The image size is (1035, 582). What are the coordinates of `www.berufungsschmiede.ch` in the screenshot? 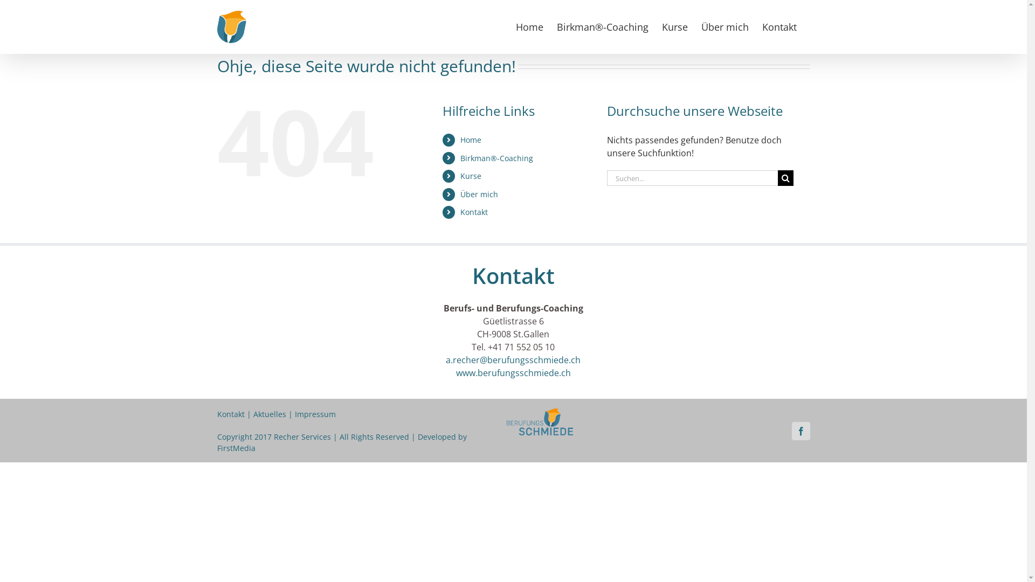 It's located at (513, 373).